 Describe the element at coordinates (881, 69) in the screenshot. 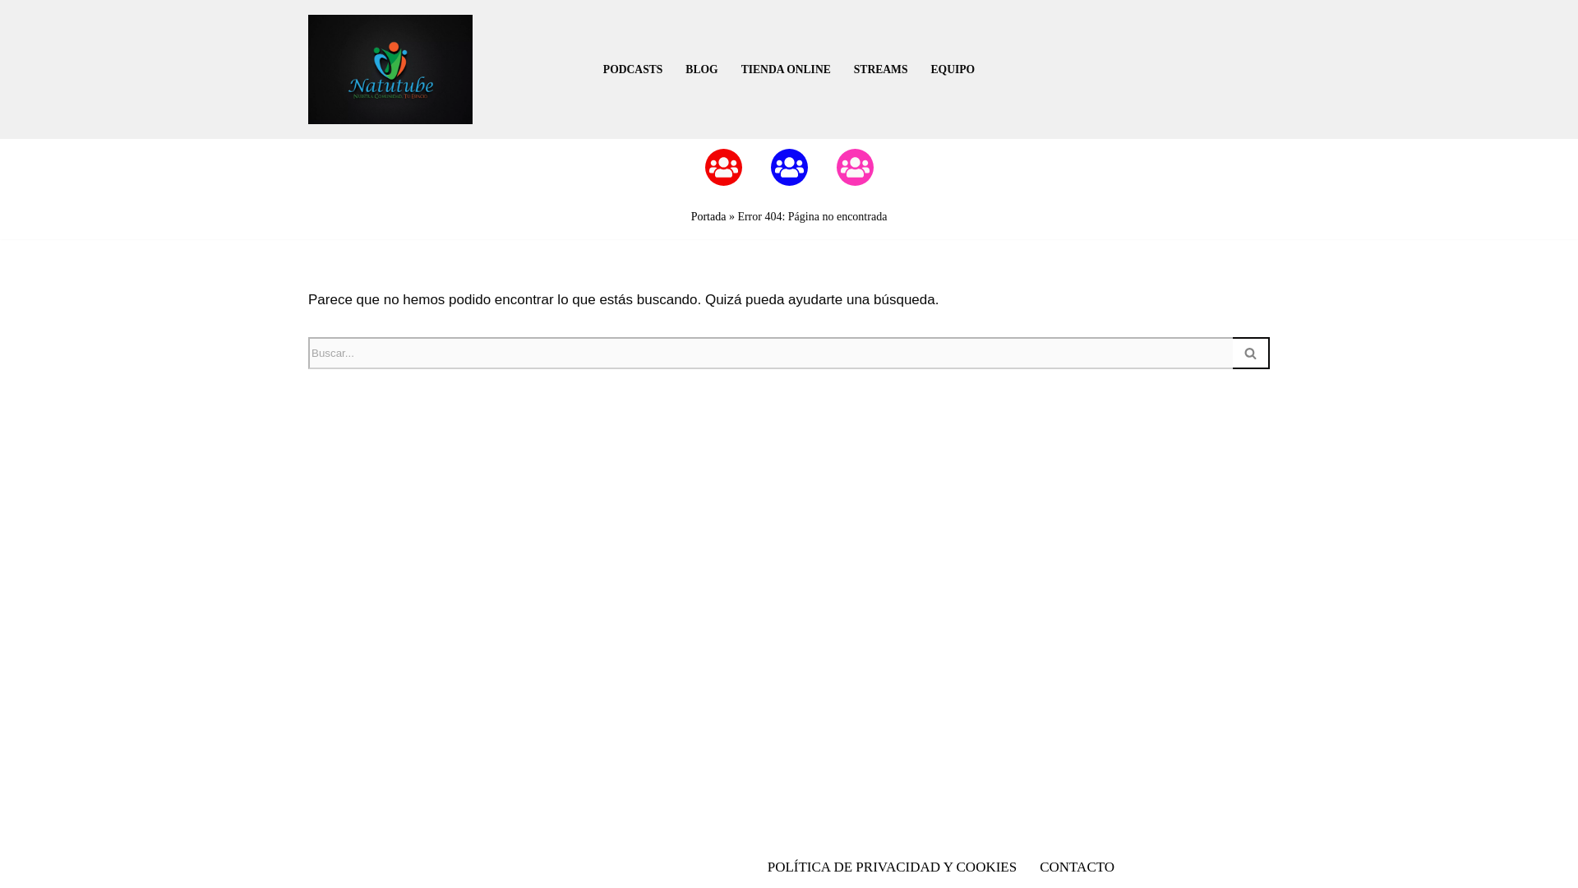

I see `STREAMS` at that location.